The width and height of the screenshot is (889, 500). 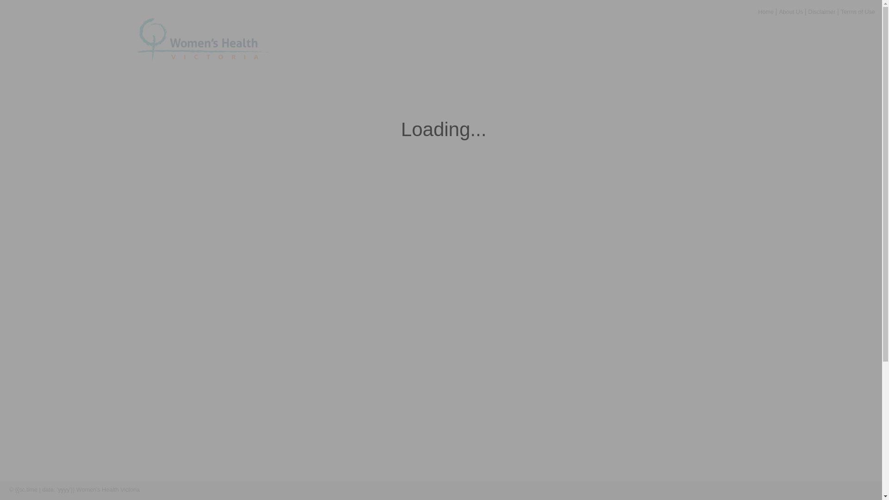 What do you see at coordinates (766, 12) in the screenshot?
I see `Home` at bounding box center [766, 12].